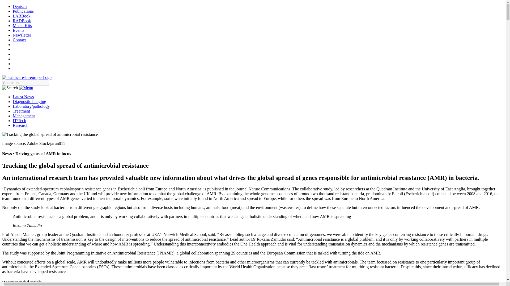 This screenshot has width=510, height=286. Describe the element at coordinates (21, 125) in the screenshot. I see `Research` at that location.